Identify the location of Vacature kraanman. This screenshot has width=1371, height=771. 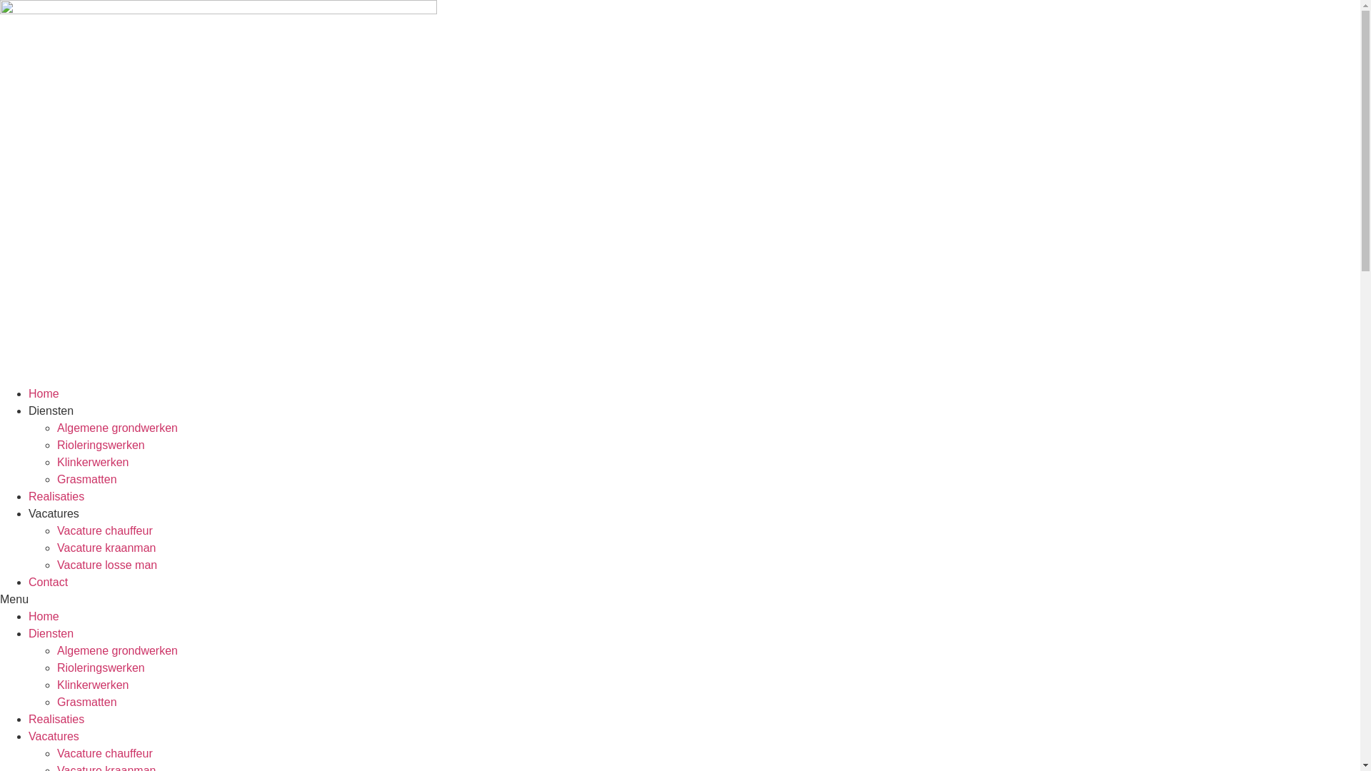
(106, 548).